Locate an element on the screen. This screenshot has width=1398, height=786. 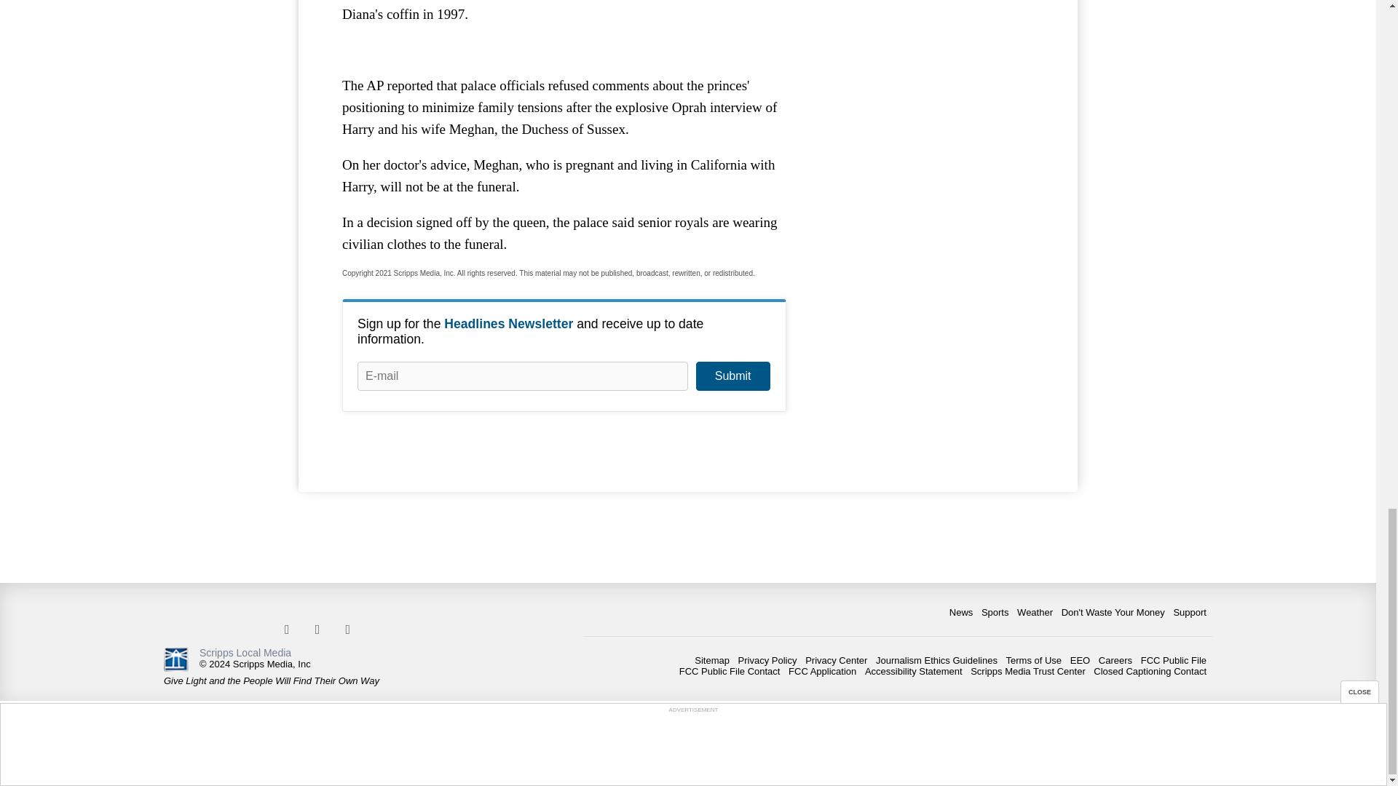
Submit is located at coordinates (732, 376).